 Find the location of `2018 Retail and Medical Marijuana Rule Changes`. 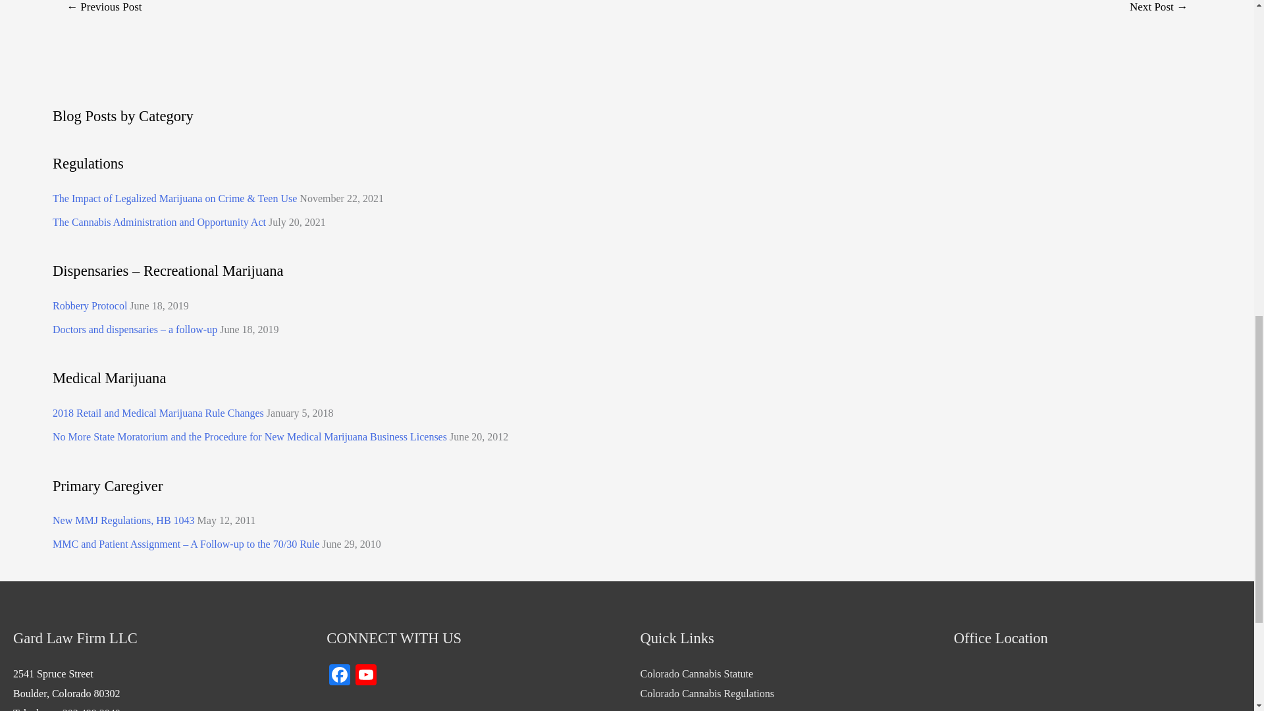

2018 Retail and Medical Marijuana Rule Changes is located at coordinates (158, 413).